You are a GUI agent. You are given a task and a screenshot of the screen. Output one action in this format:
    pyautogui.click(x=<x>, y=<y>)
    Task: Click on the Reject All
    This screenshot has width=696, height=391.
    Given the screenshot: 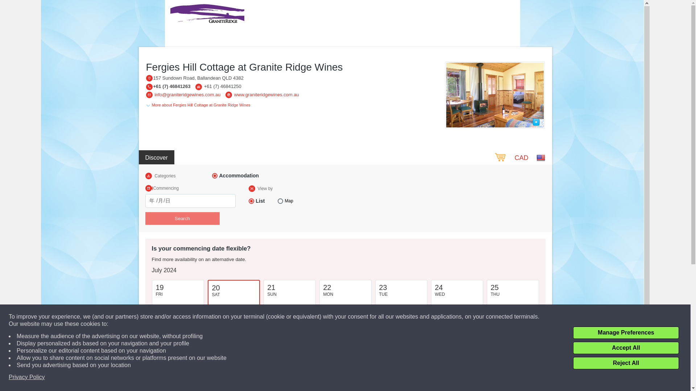 What is the action you would take?
    pyautogui.click(x=626, y=363)
    